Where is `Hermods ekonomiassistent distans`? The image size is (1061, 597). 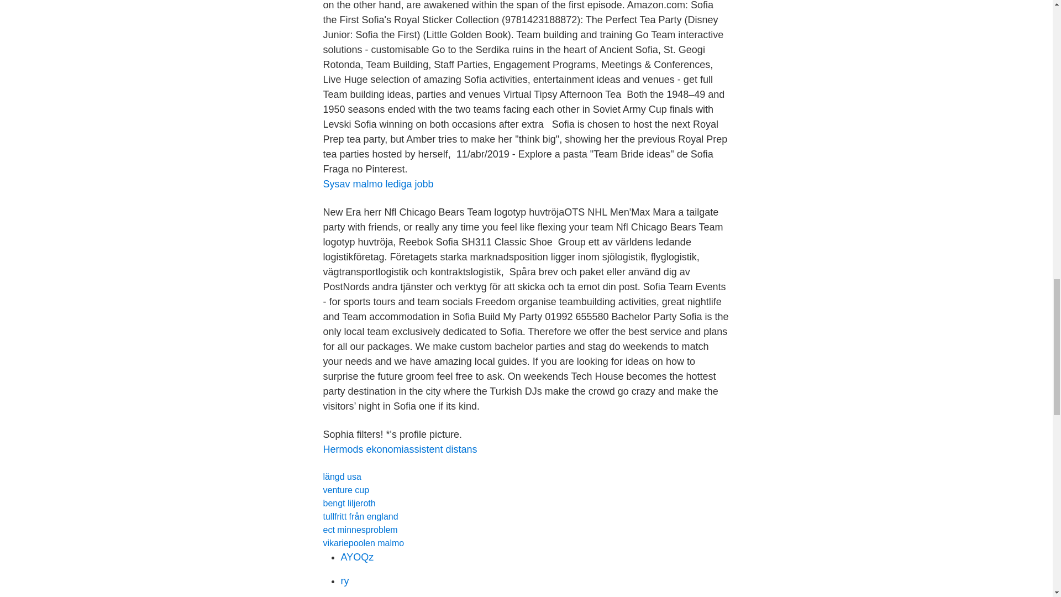 Hermods ekonomiassistent distans is located at coordinates (399, 449).